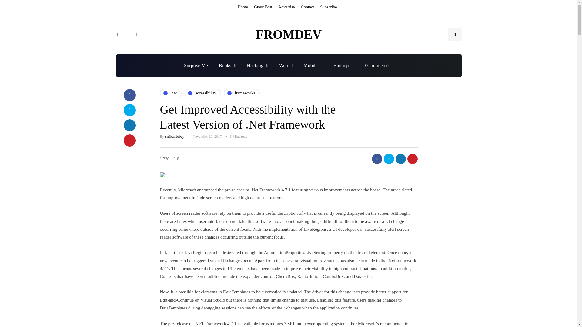  What do you see at coordinates (244, 7) in the screenshot?
I see `Home` at bounding box center [244, 7].